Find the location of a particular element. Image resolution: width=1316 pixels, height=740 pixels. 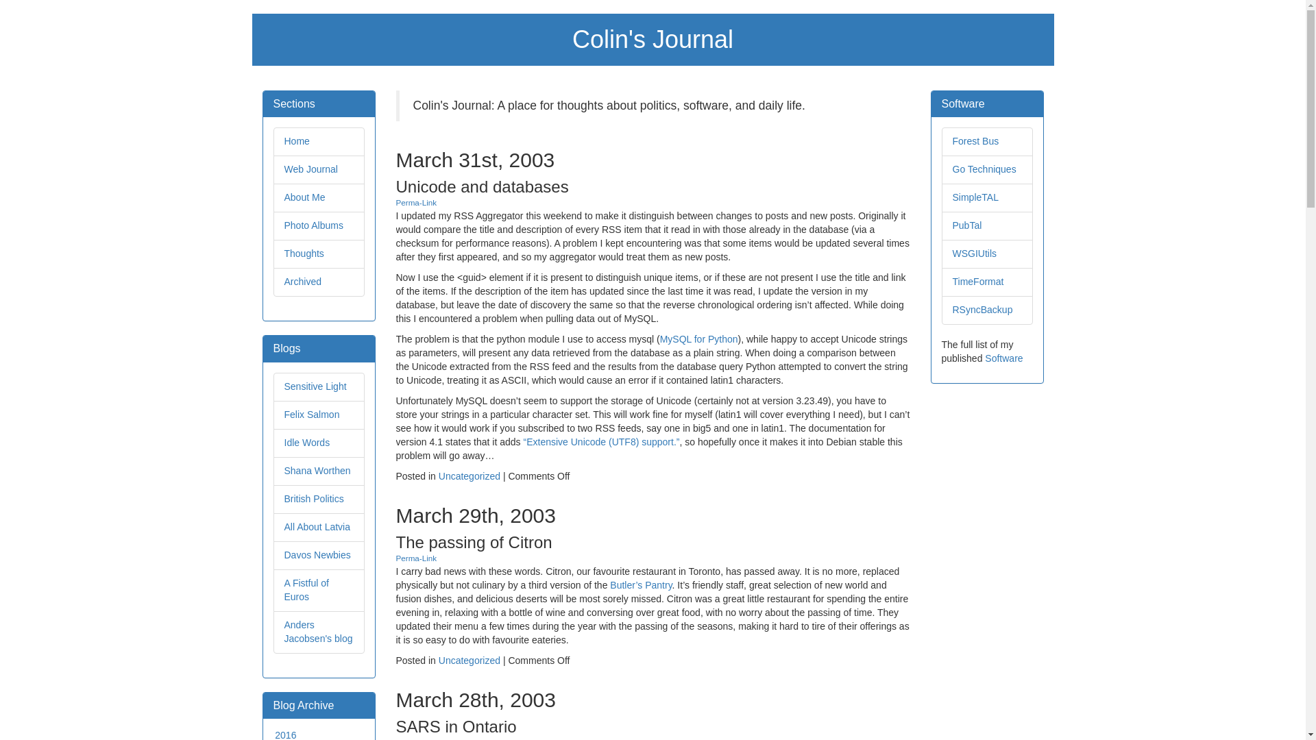

Perma-Link is located at coordinates (416, 739).